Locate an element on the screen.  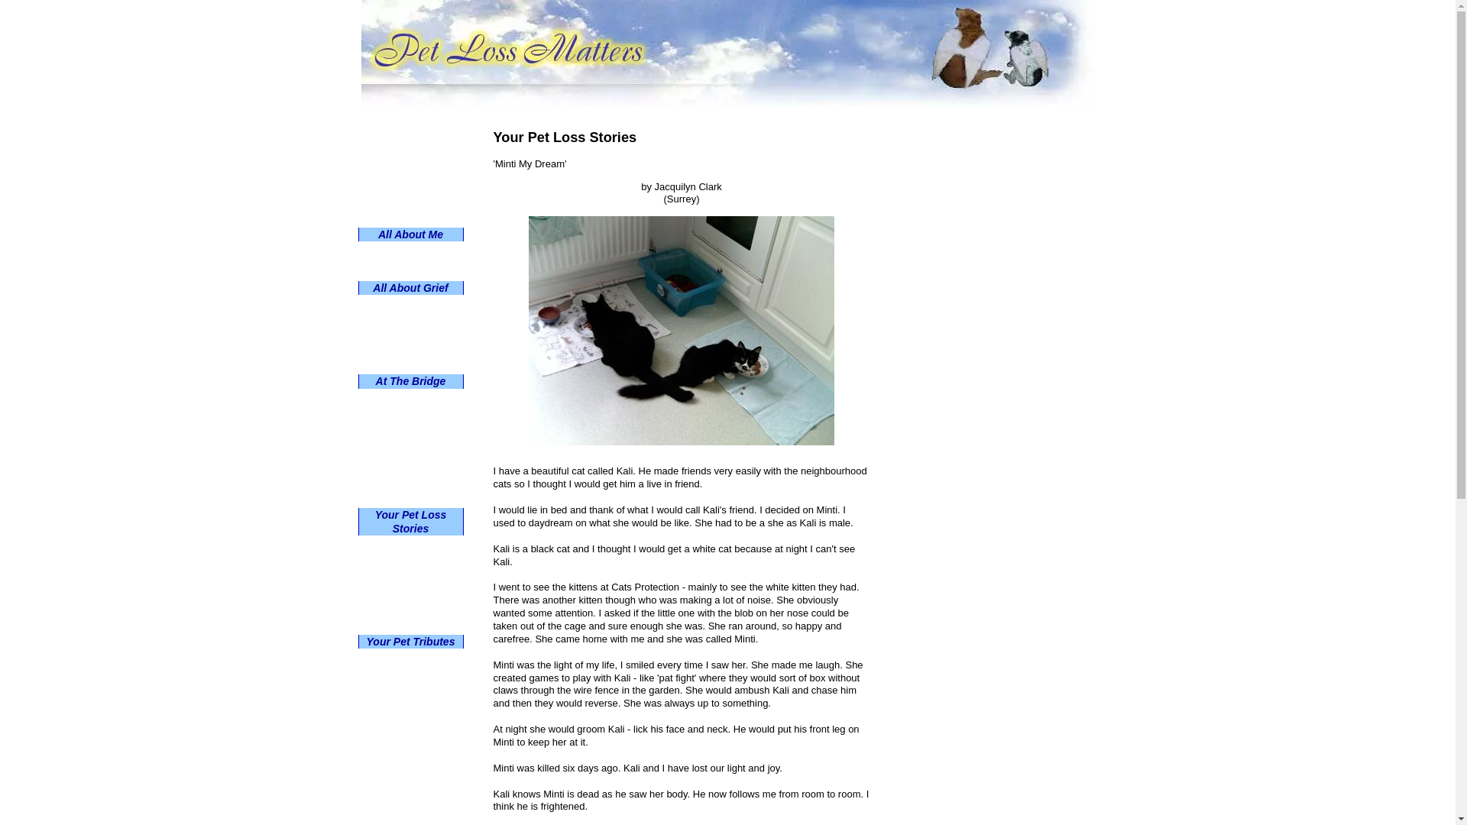
The Story is located at coordinates (410, 438).